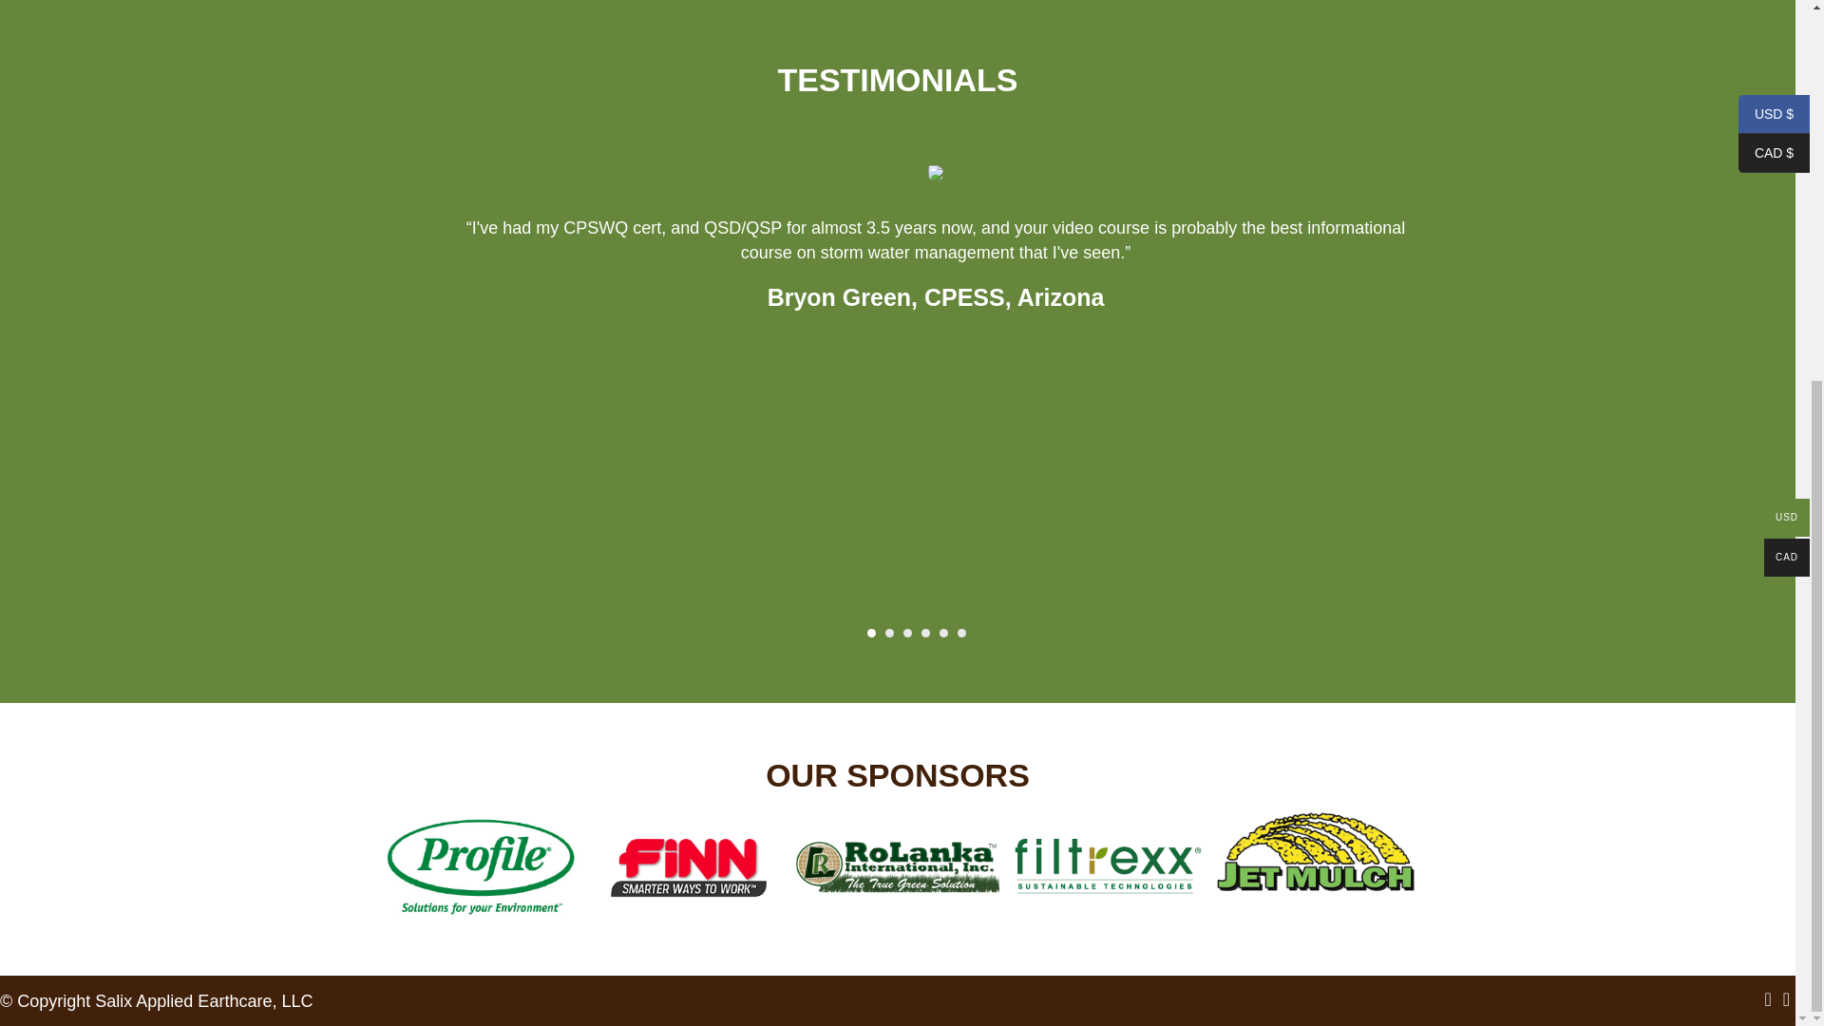  I want to click on Jet Mulch, so click(1315, 885).